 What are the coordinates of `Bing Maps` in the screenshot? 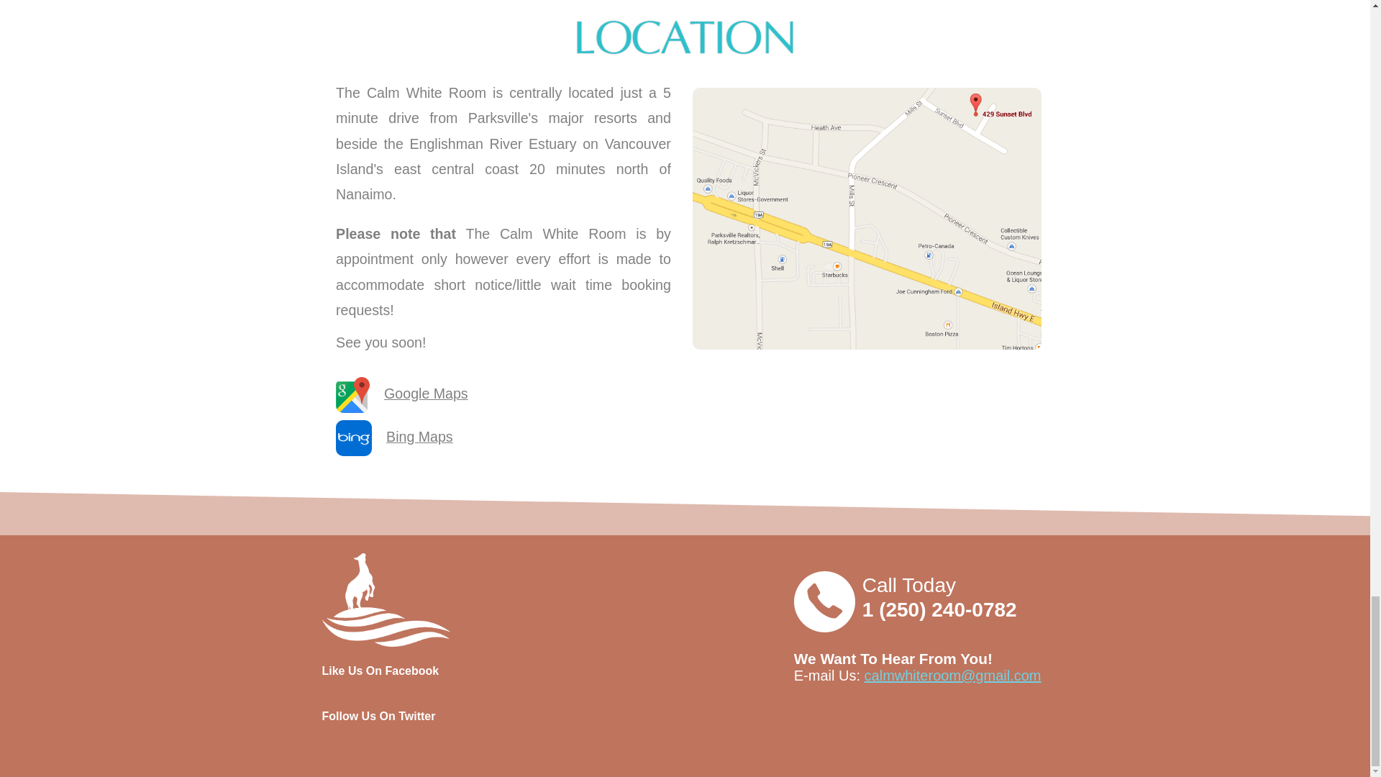 It's located at (419, 436).